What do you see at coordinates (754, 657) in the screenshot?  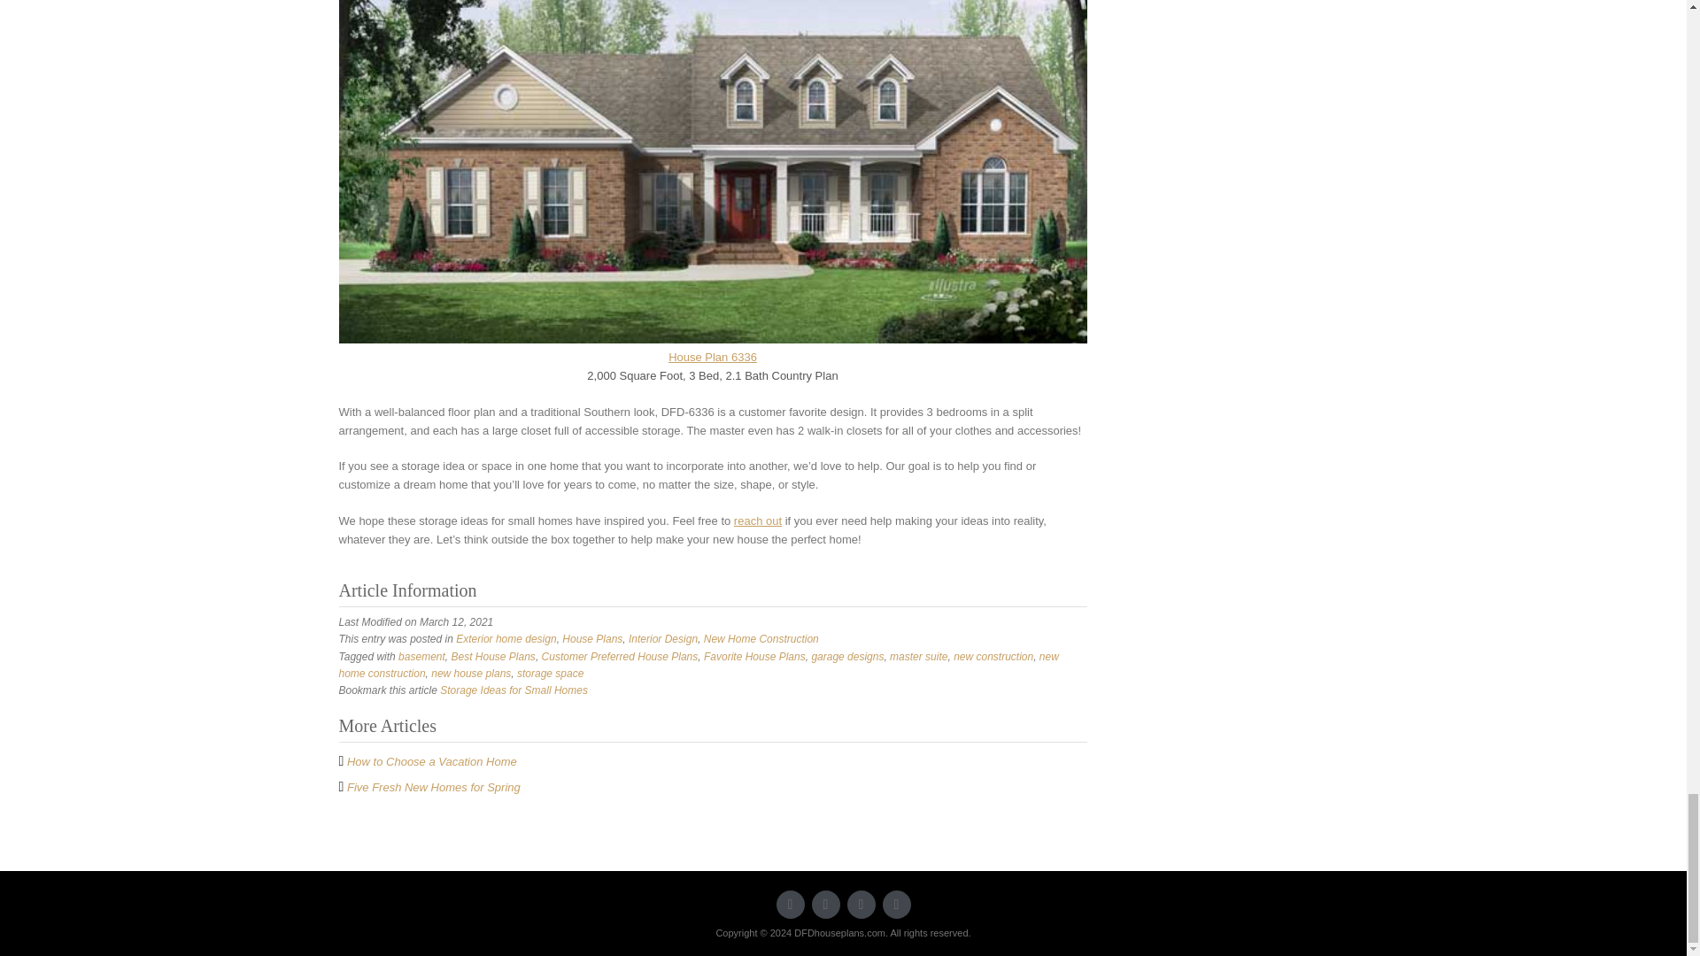 I see `Favorite House Plans` at bounding box center [754, 657].